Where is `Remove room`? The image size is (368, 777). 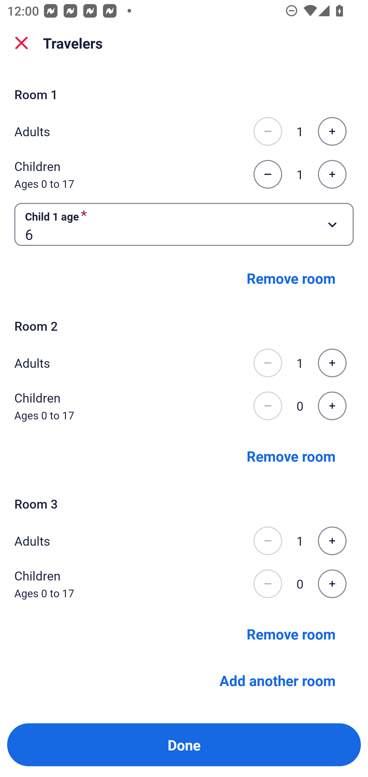
Remove room is located at coordinates (291, 278).